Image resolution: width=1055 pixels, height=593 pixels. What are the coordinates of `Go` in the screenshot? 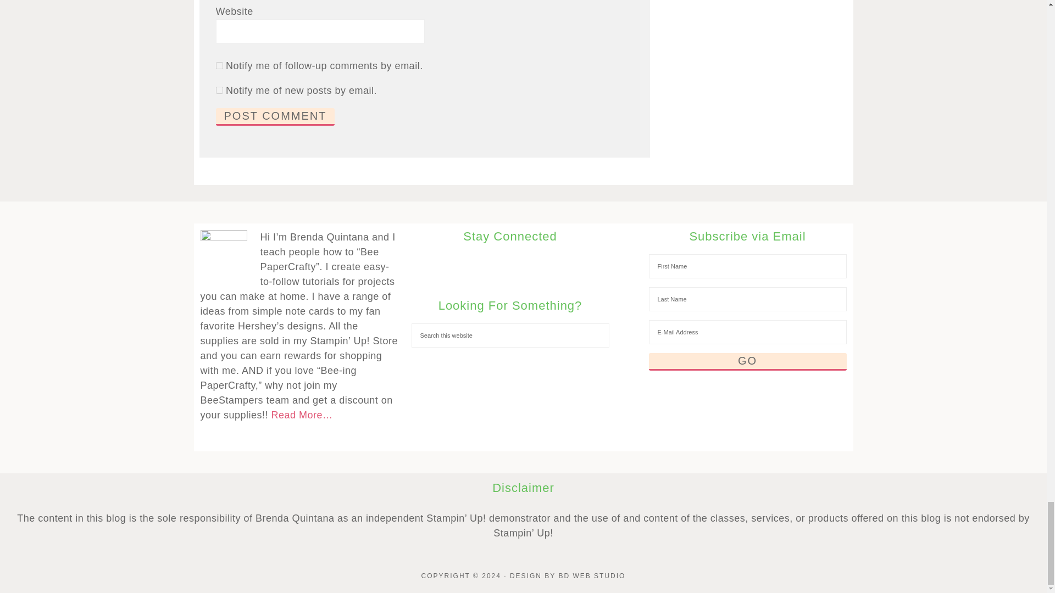 It's located at (747, 361).